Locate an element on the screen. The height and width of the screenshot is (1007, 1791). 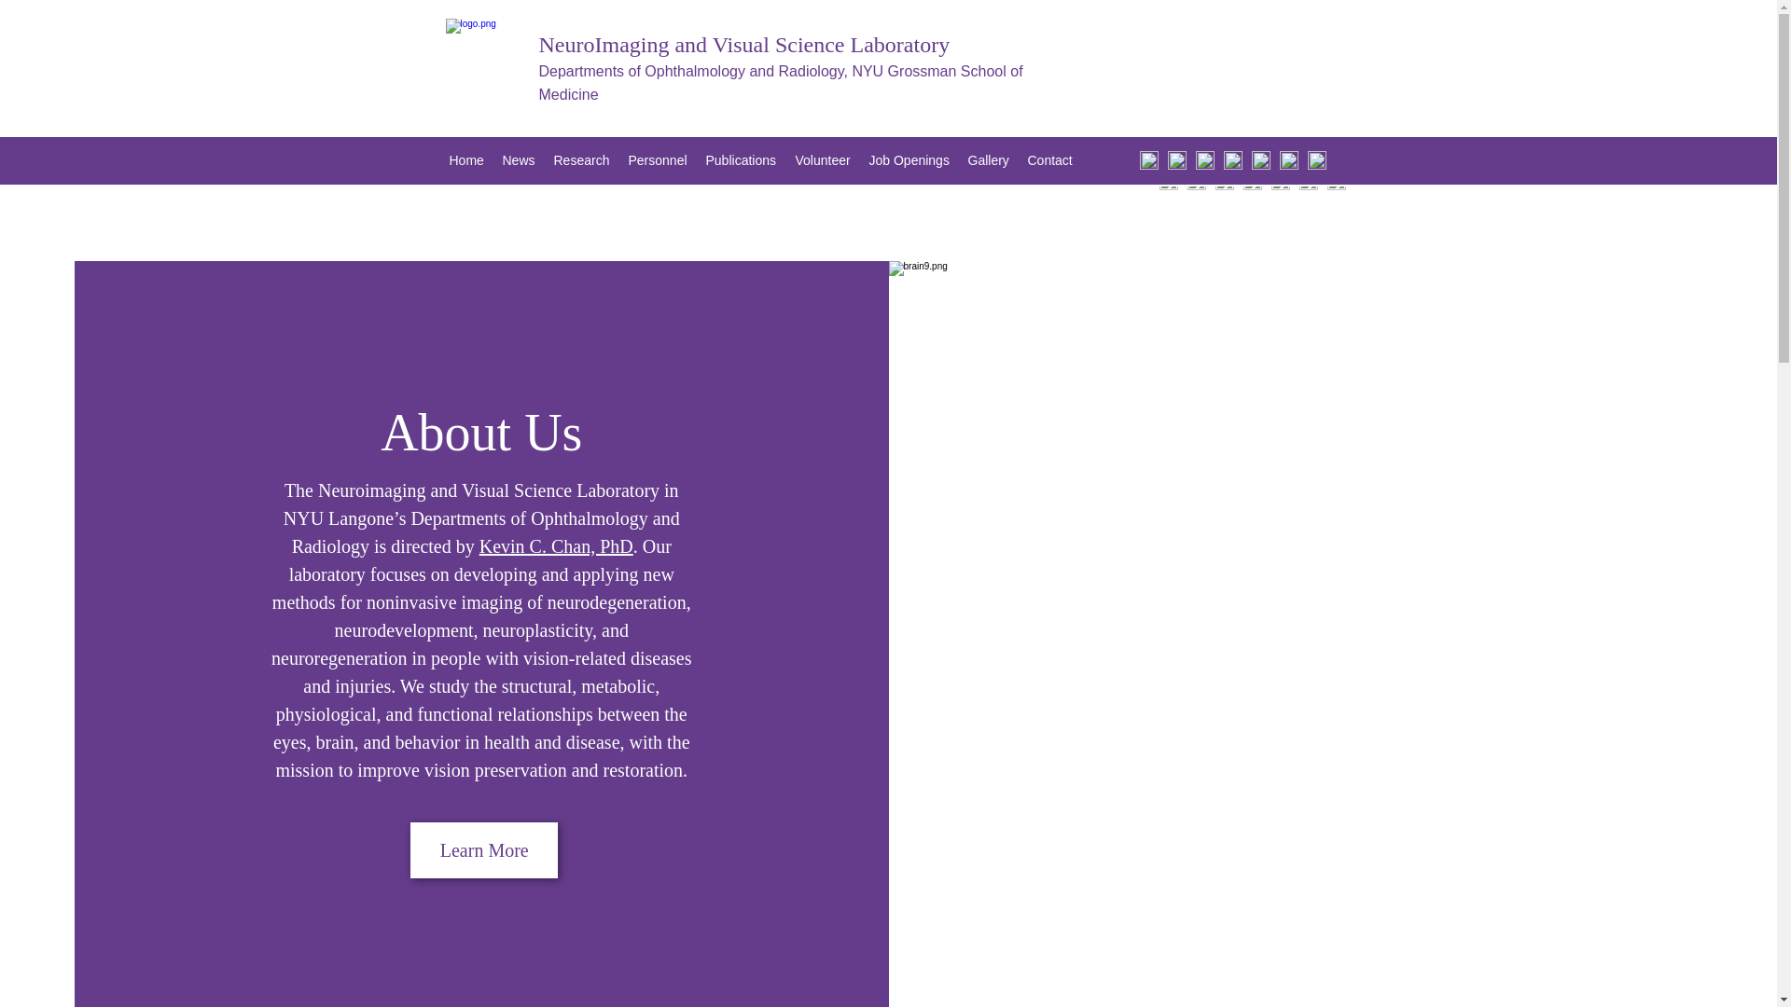
Research is located at coordinates (582, 160).